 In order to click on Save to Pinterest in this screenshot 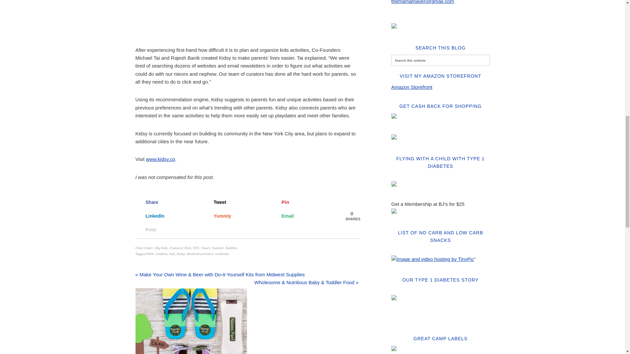, I will do `click(303, 202)`.